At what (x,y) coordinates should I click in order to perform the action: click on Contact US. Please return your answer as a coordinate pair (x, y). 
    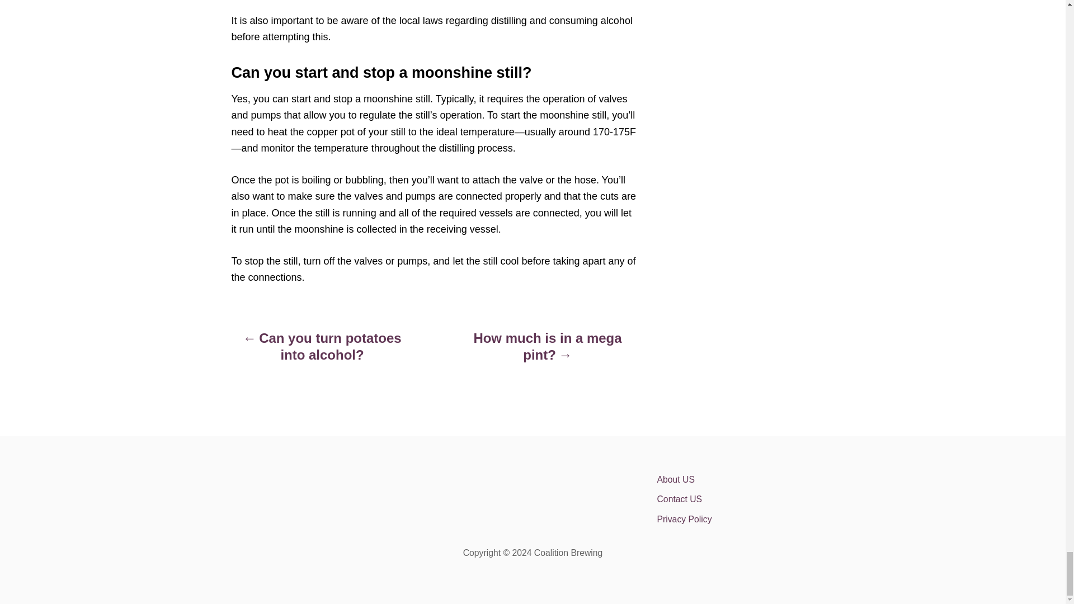
    Looking at the image, I should click on (754, 499).